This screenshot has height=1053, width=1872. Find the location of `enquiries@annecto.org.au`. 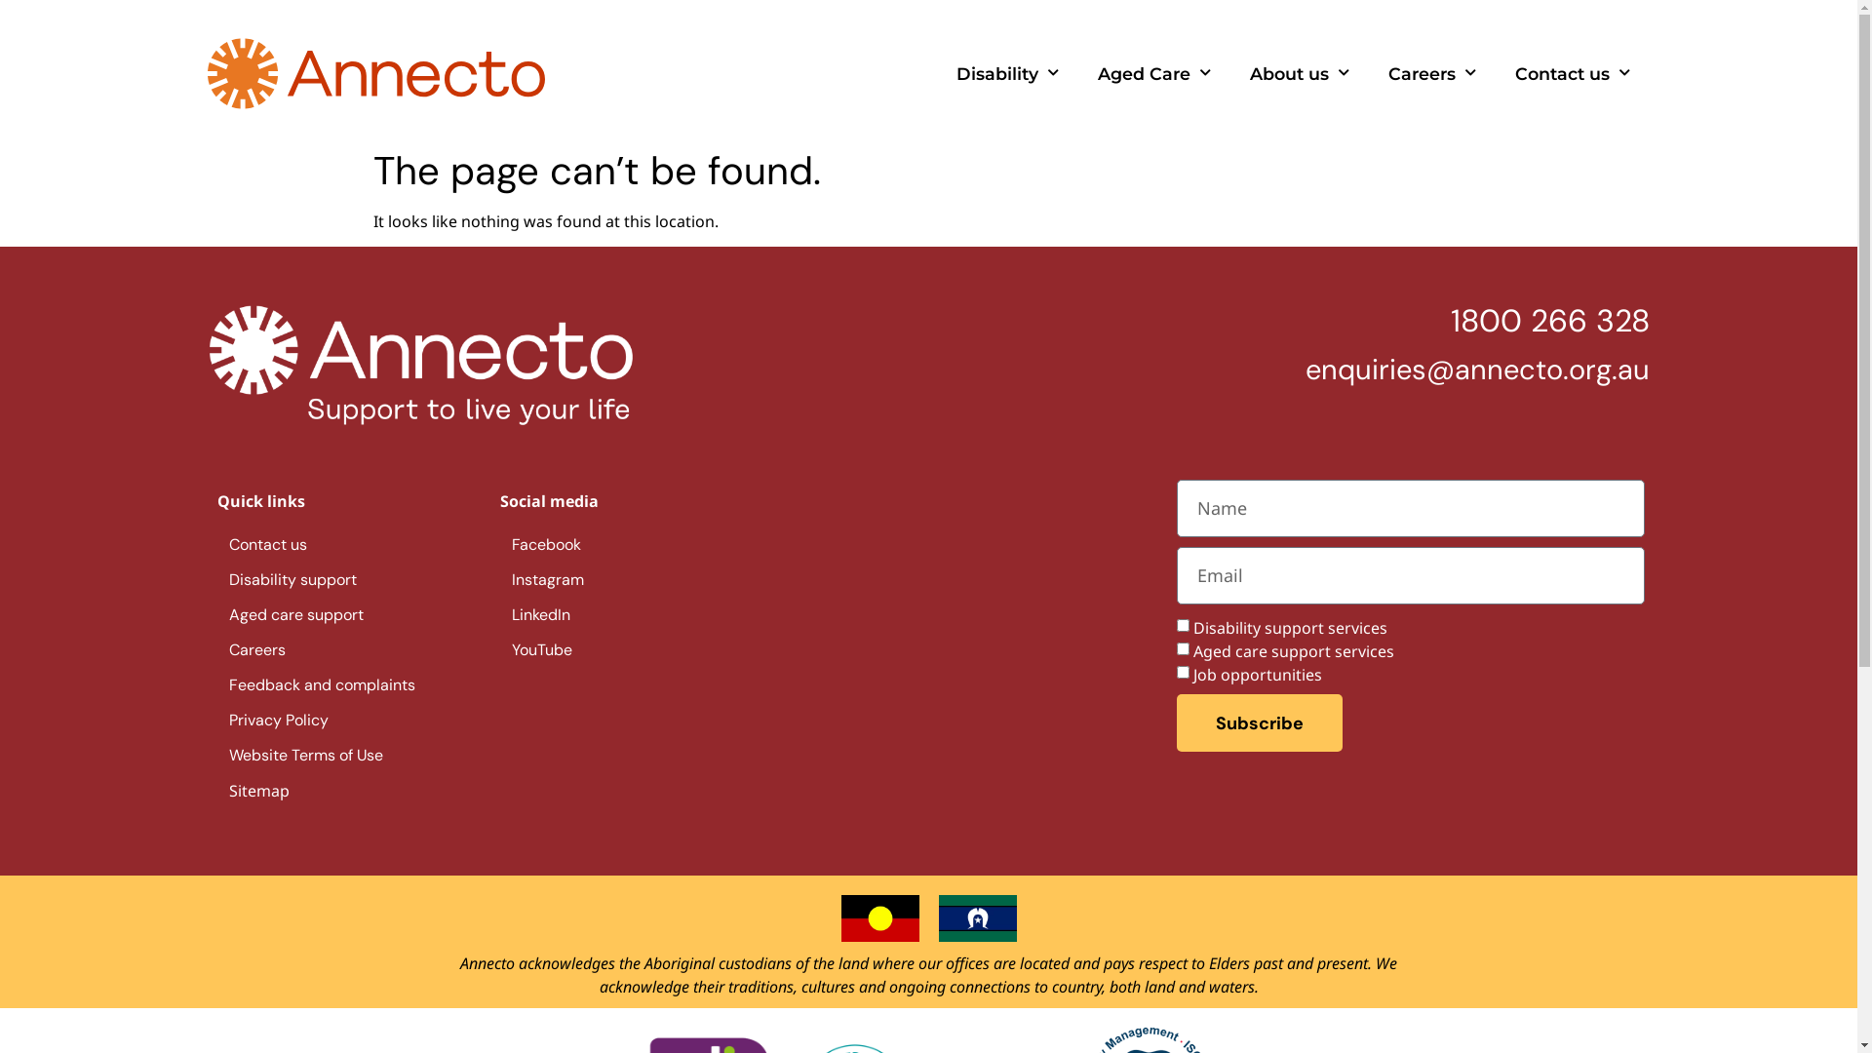

enquiries@annecto.org.au is located at coordinates (1478, 370).